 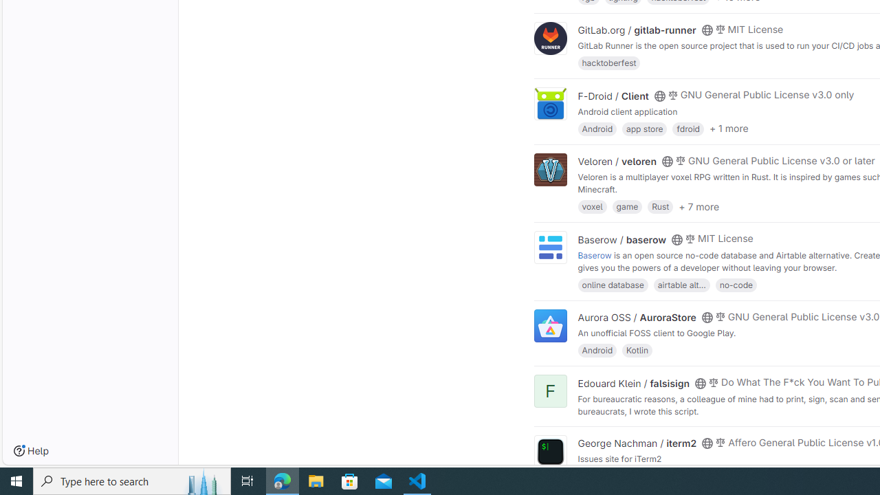 I want to click on Baserow / baserow, so click(x=621, y=239).